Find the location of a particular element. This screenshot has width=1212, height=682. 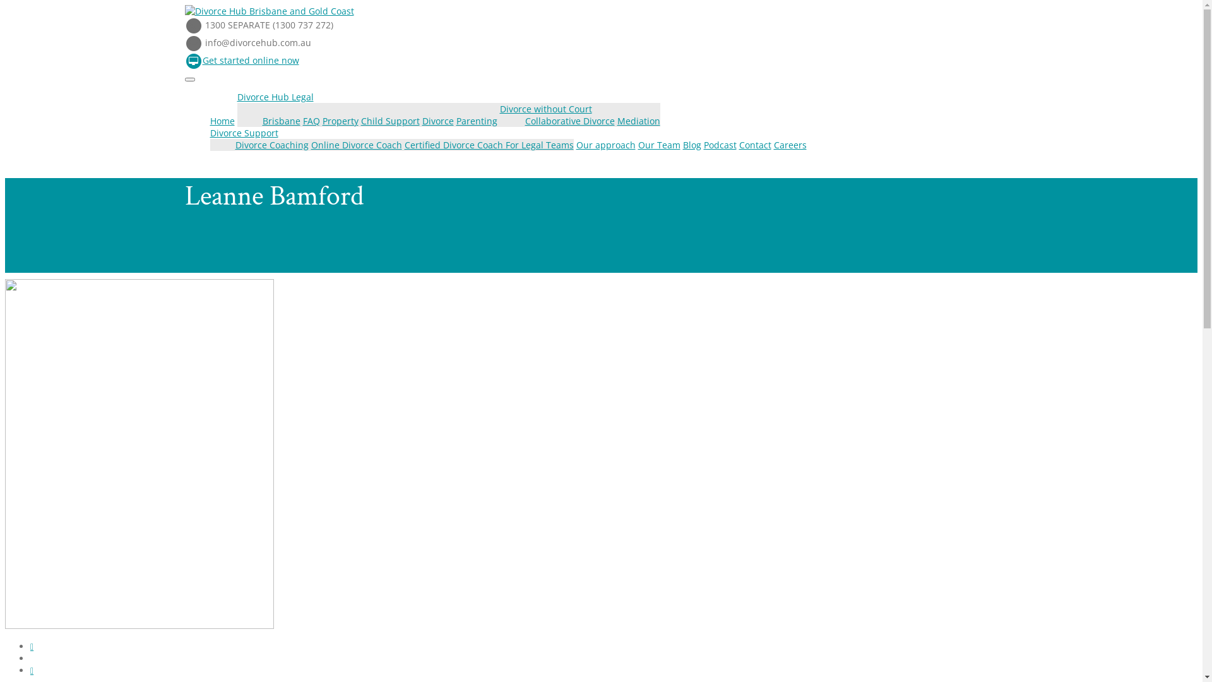

Divorce is located at coordinates (437, 121).